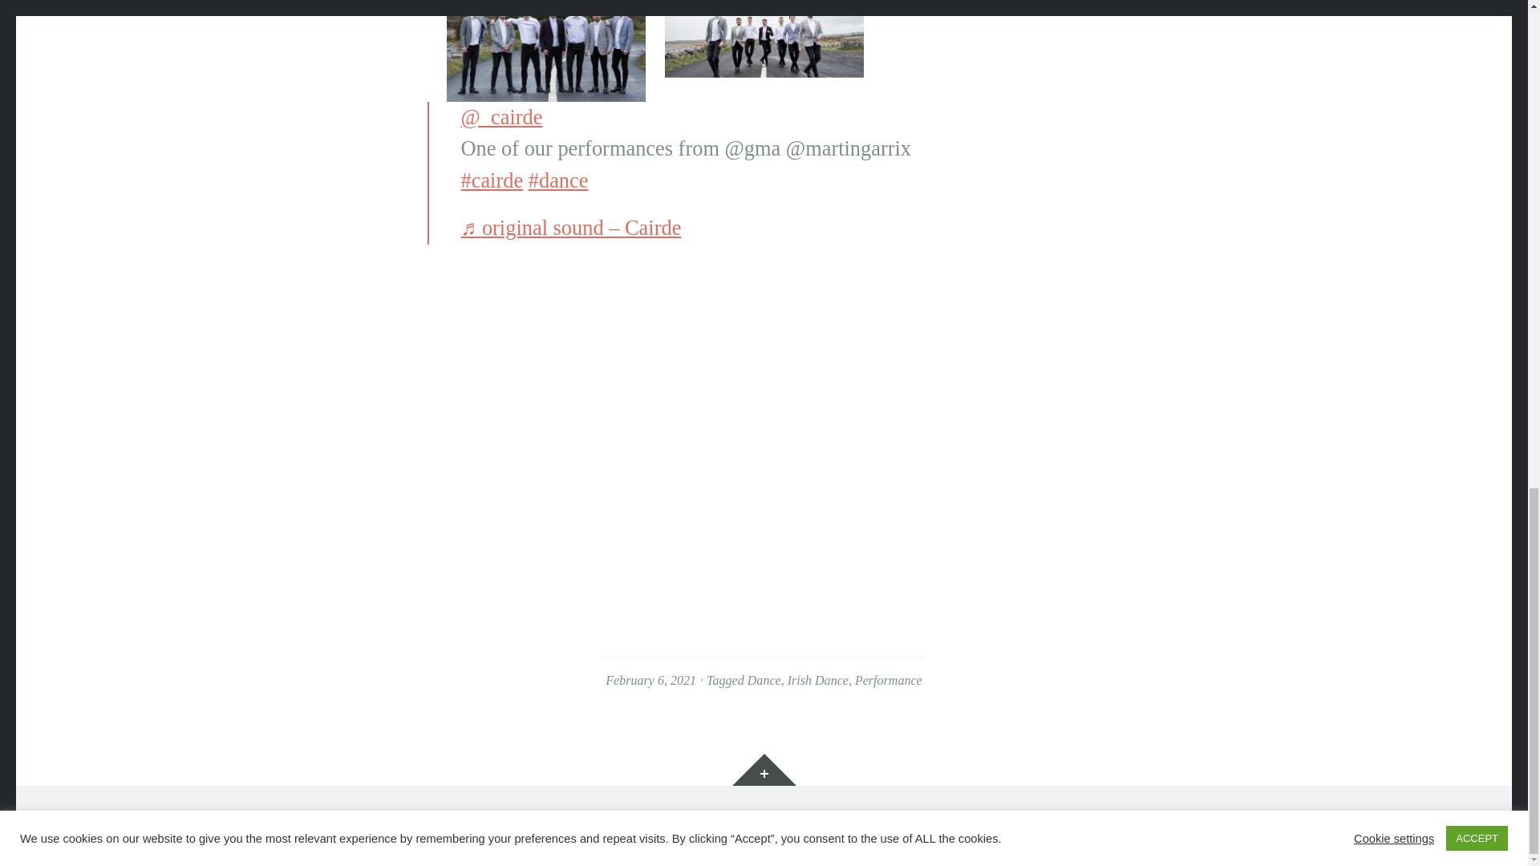 The image size is (1540, 866). What do you see at coordinates (764, 769) in the screenshot?
I see `Widgets` at bounding box center [764, 769].